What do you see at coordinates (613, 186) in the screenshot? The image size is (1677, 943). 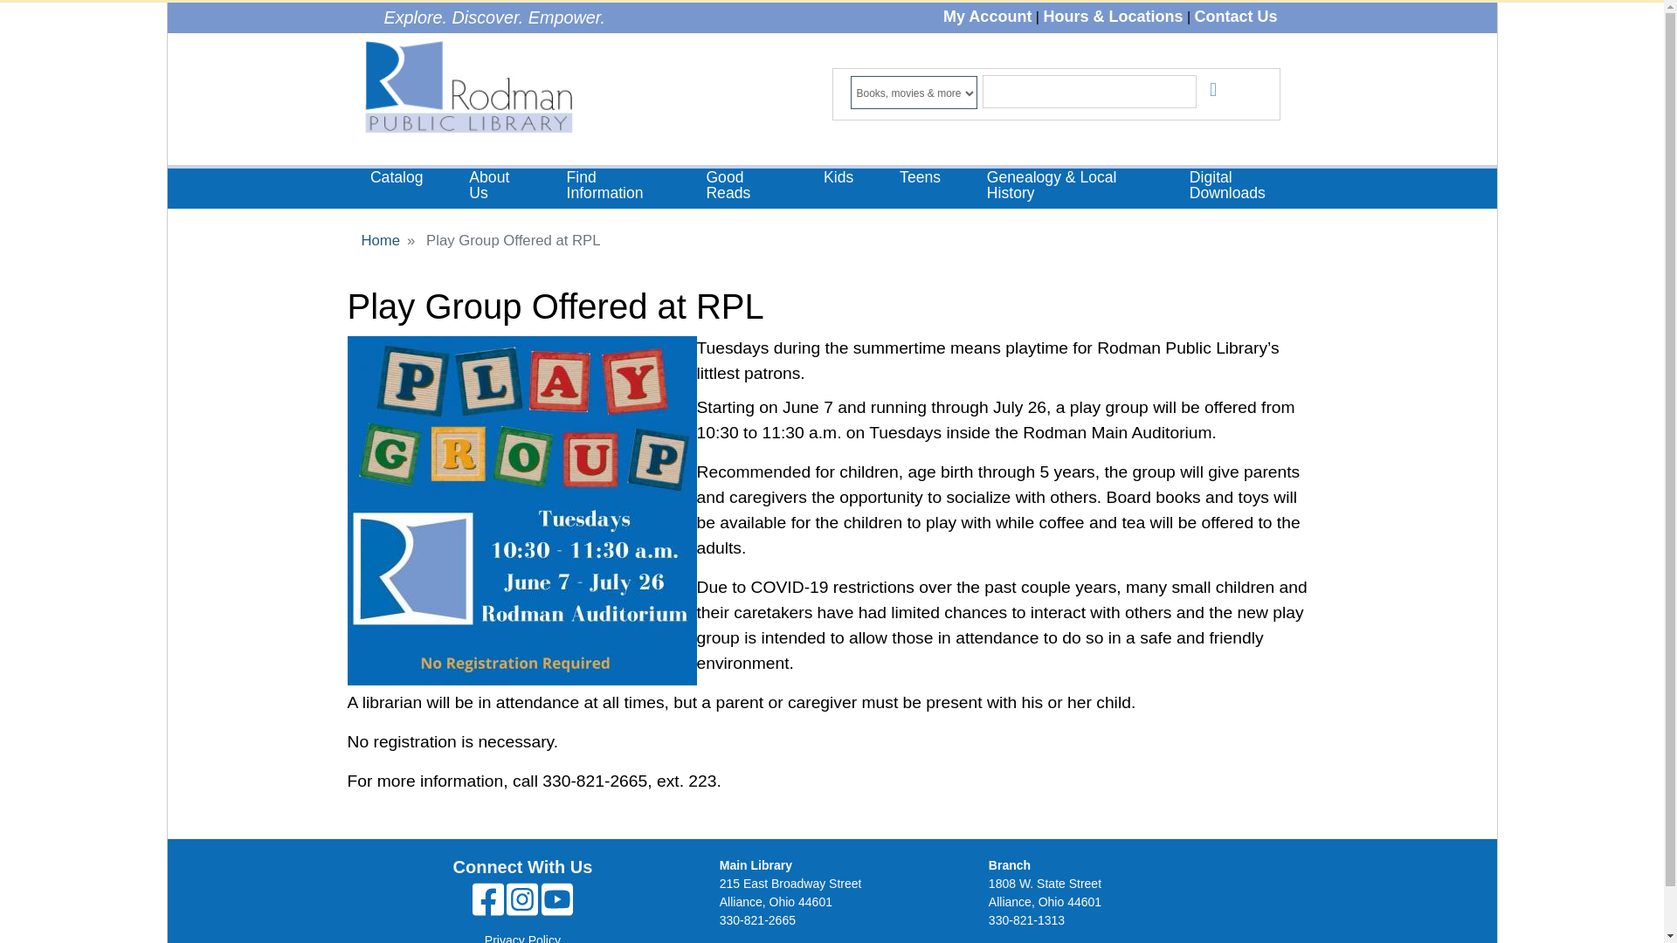 I see `Find Information` at bounding box center [613, 186].